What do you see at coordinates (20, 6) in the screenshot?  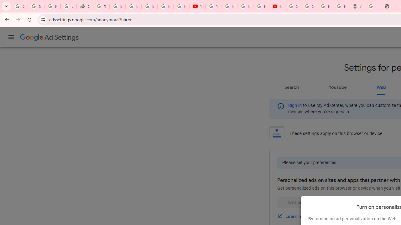 I see `Google Workspace Admin Community` at bounding box center [20, 6].